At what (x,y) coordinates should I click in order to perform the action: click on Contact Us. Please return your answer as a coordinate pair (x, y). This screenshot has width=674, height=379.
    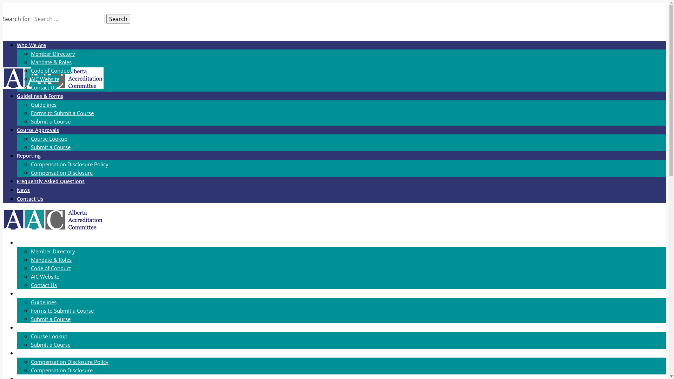
    Looking at the image, I should click on (30, 199).